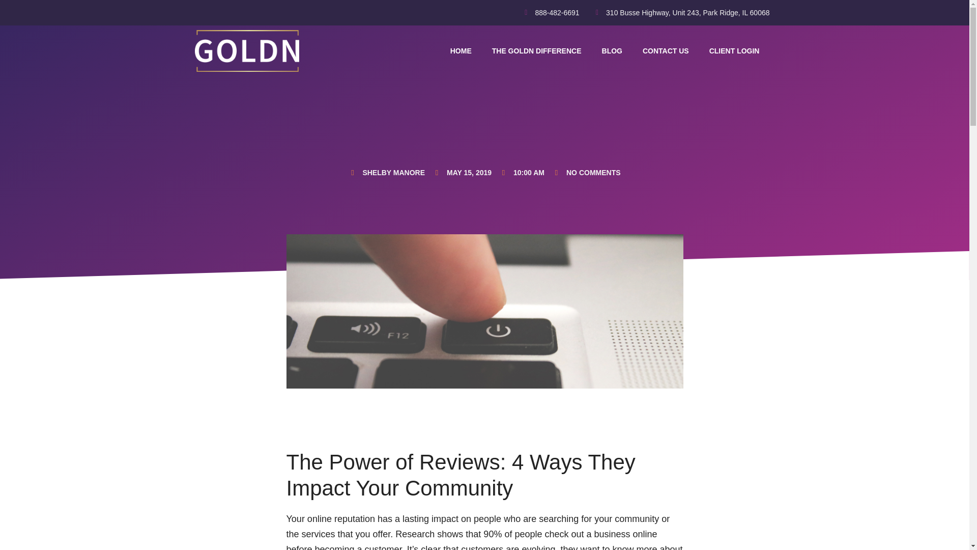  What do you see at coordinates (536, 51) in the screenshot?
I see `THE GOLDN DIFFERENCE` at bounding box center [536, 51].